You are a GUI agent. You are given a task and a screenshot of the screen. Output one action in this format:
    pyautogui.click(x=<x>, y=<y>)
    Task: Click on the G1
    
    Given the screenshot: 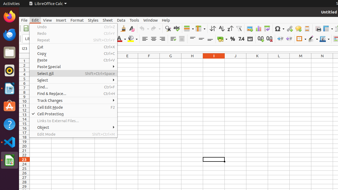 What is the action you would take?
    pyautogui.click(x=171, y=61)
    